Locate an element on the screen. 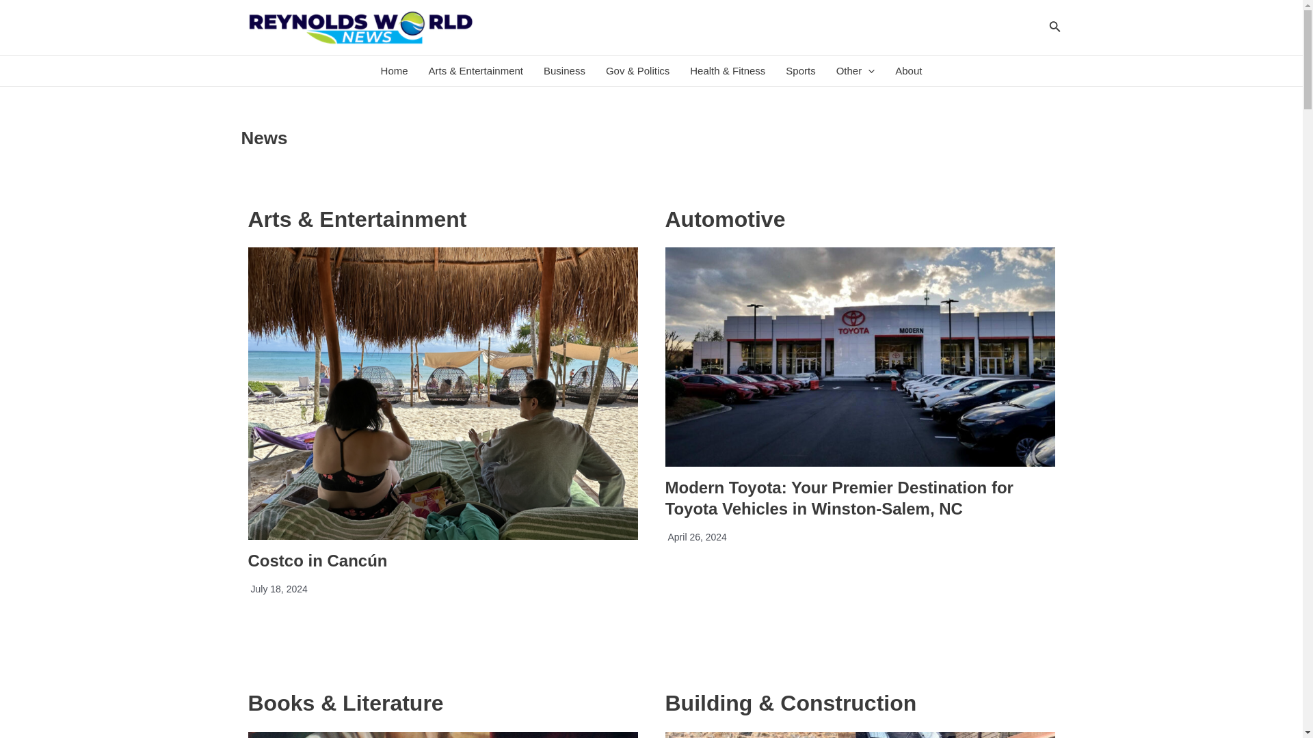 Image resolution: width=1313 pixels, height=738 pixels. Business is located at coordinates (564, 71).